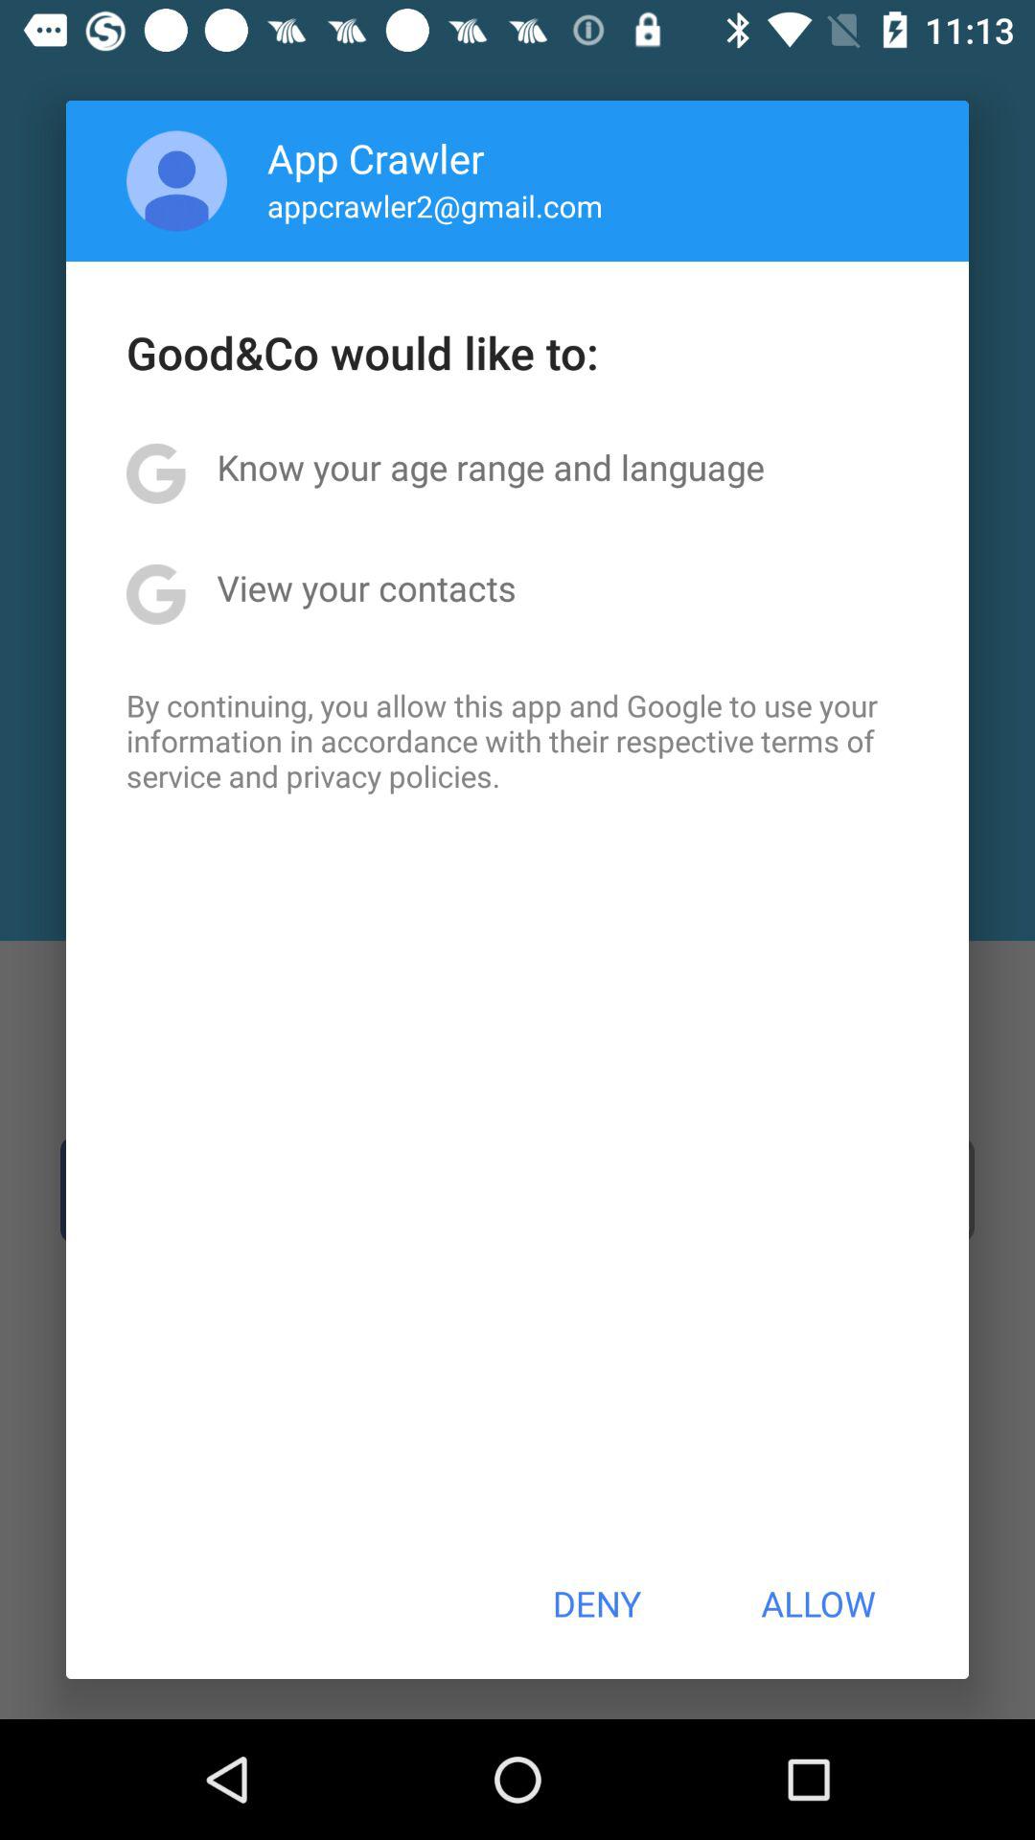 Image resolution: width=1035 pixels, height=1840 pixels. What do you see at coordinates (596, 1603) in the screenshot?
I see `turn on the item next to the allow item` at bounding box center [596, 1603].